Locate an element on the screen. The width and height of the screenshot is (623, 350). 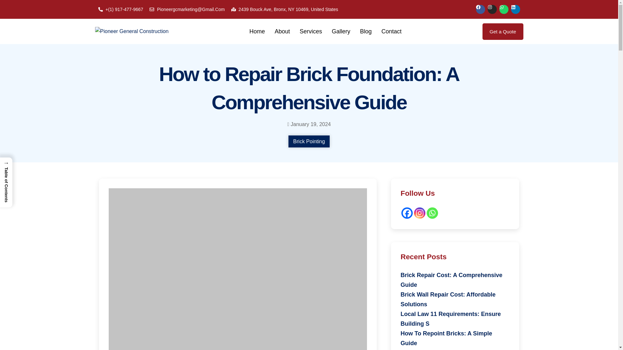
2439 Bouck Ave, Bronx, NY 10469, United States is located at coordinates (285, 9).